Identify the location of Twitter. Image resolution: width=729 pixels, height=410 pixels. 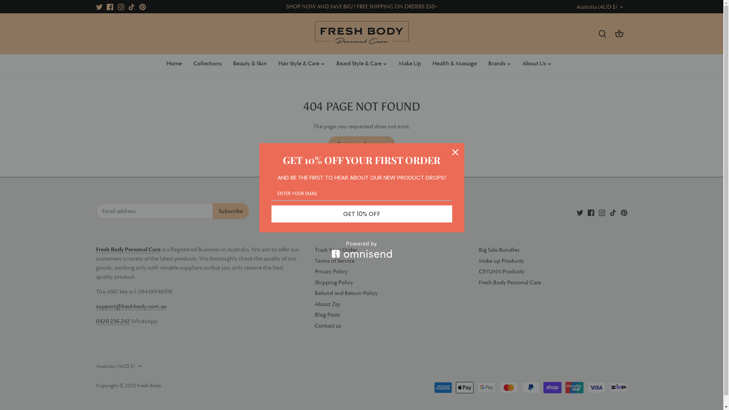
(580, 213).